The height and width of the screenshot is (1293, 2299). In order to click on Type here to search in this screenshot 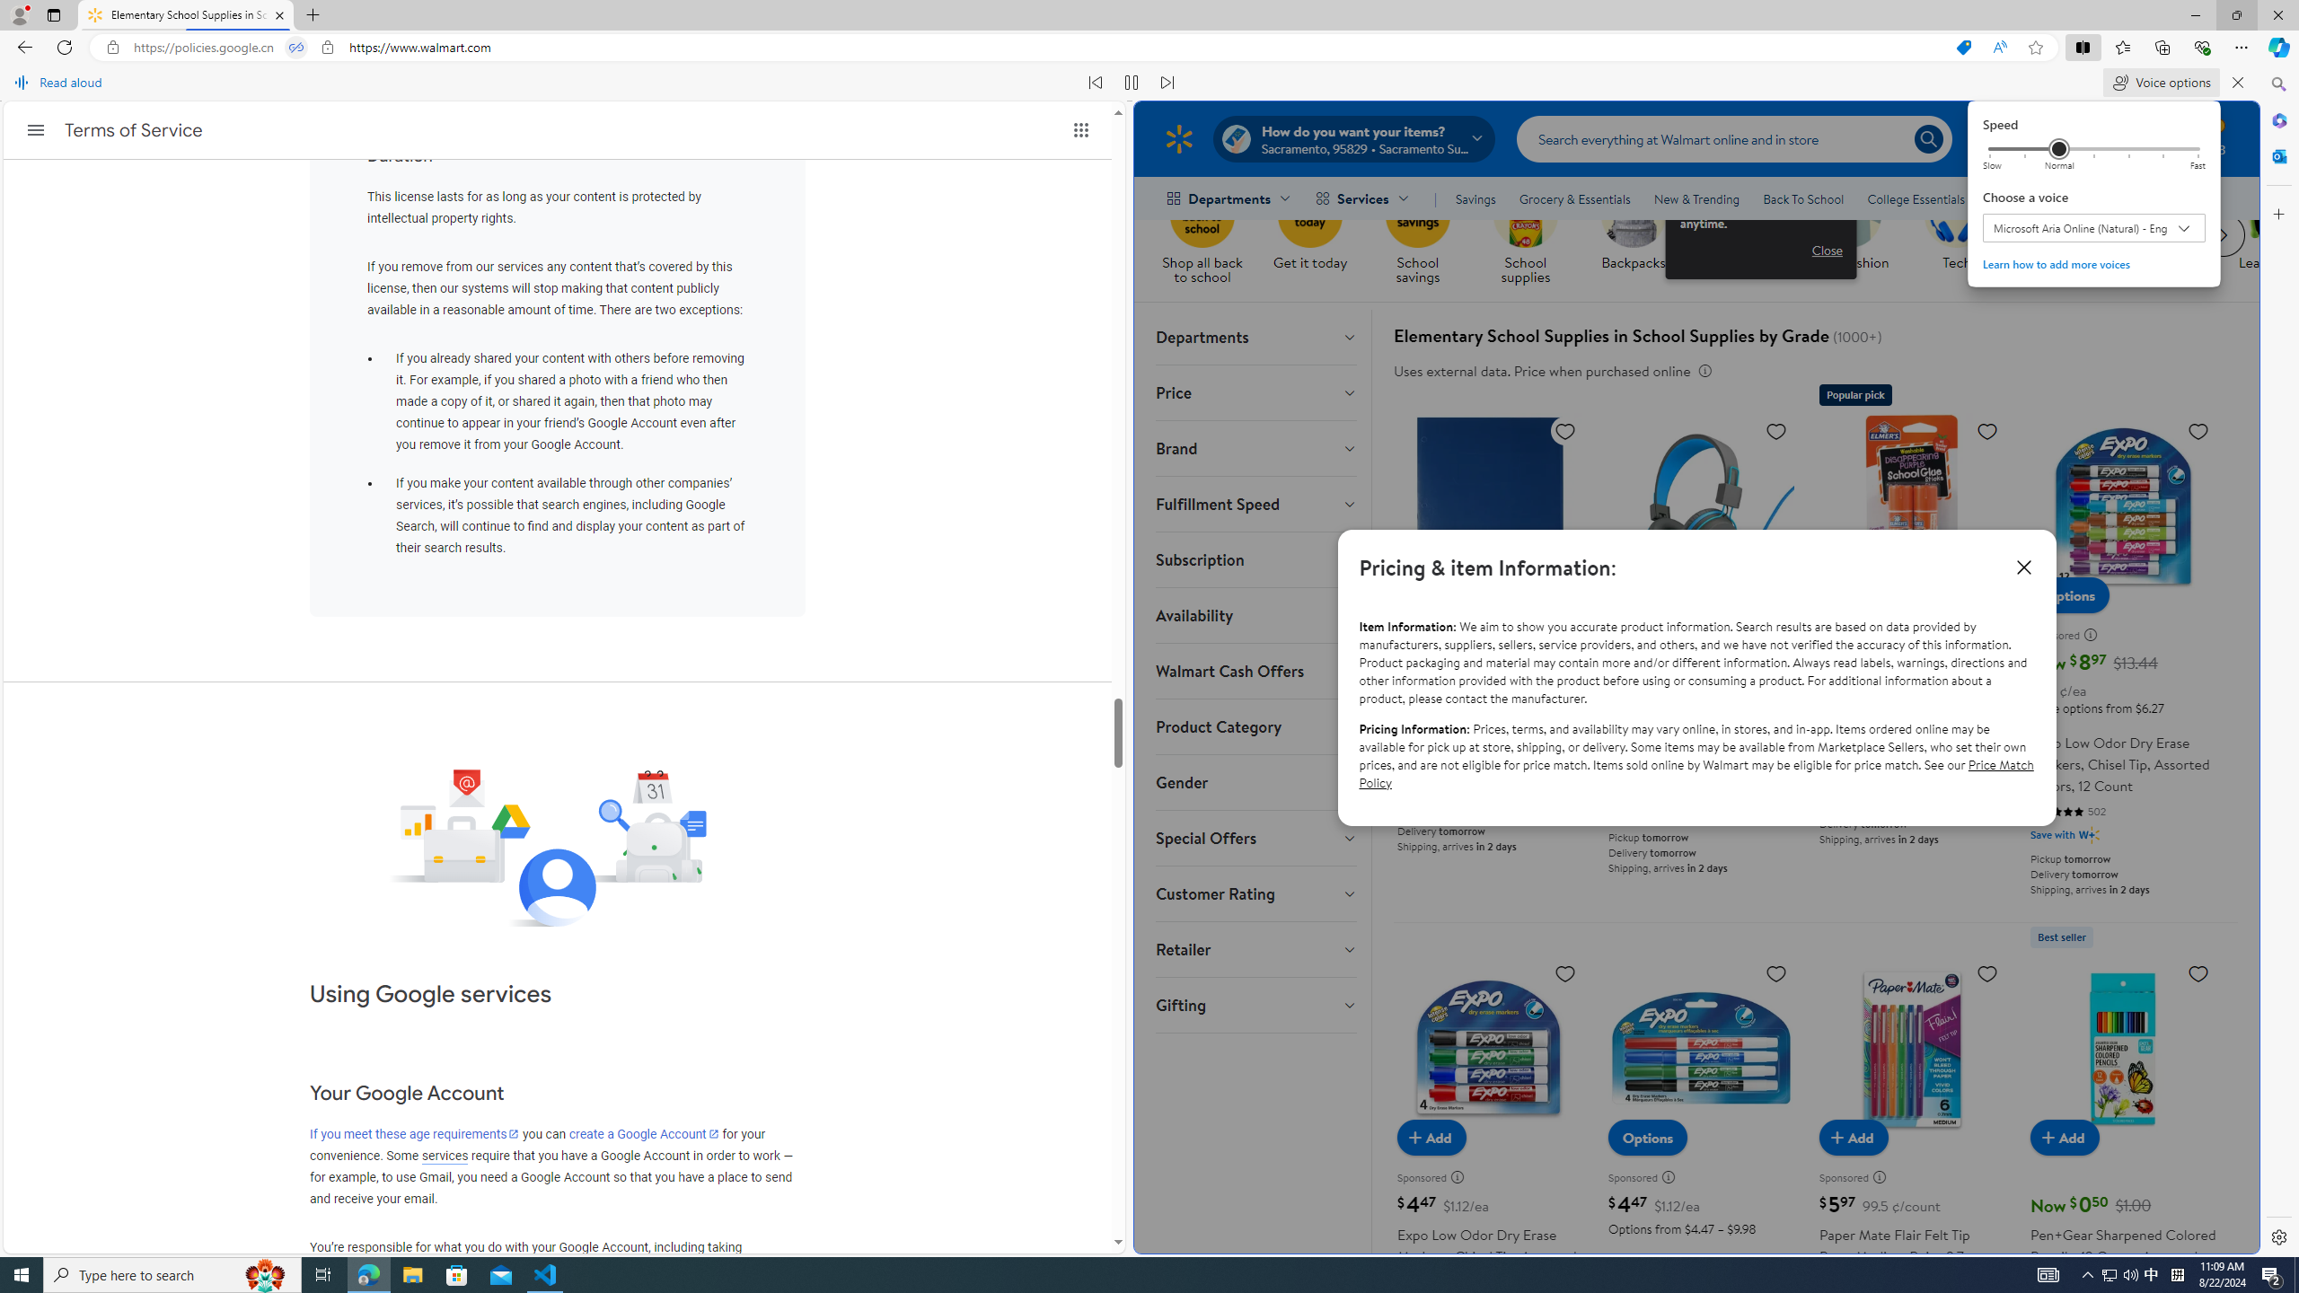, I will do `click(172, 1275)`.